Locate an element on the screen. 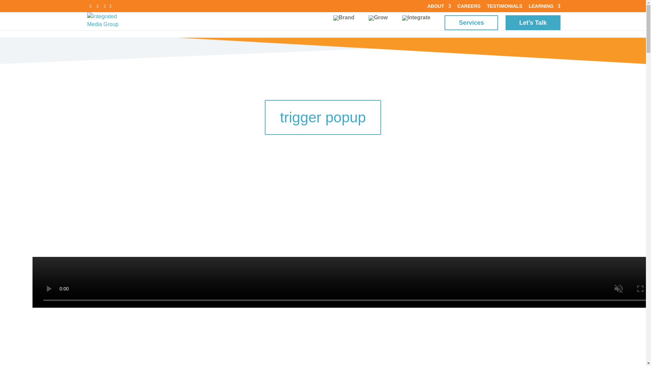 The image size is (651, 366). ABOUT is located at coordinates (439, 7).